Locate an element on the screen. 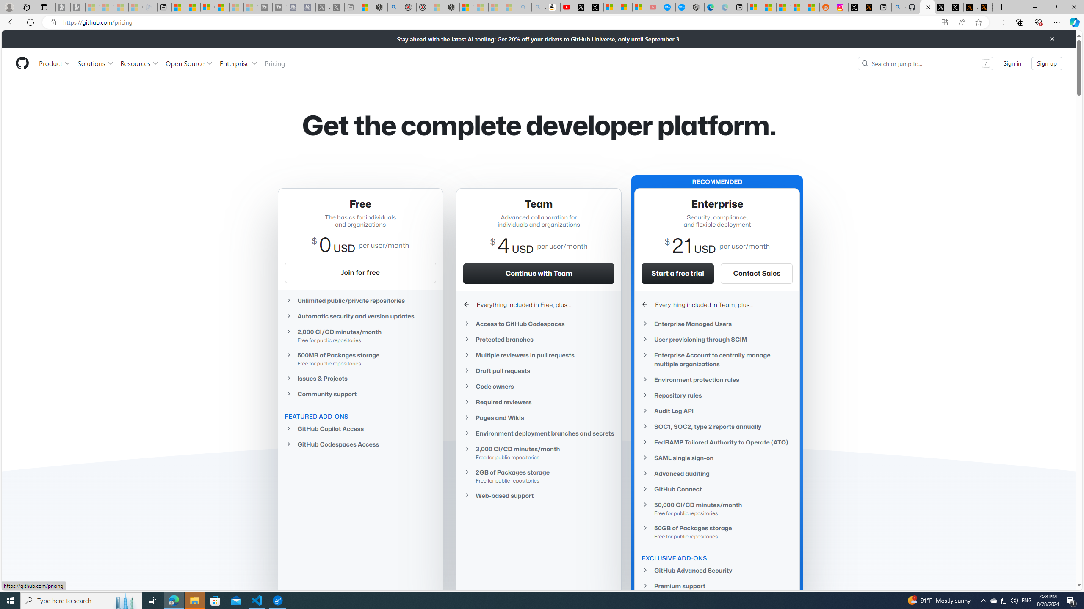 The width and height of the screenshot is (1084, 609). Open Source is located at coordinates (190, 63).